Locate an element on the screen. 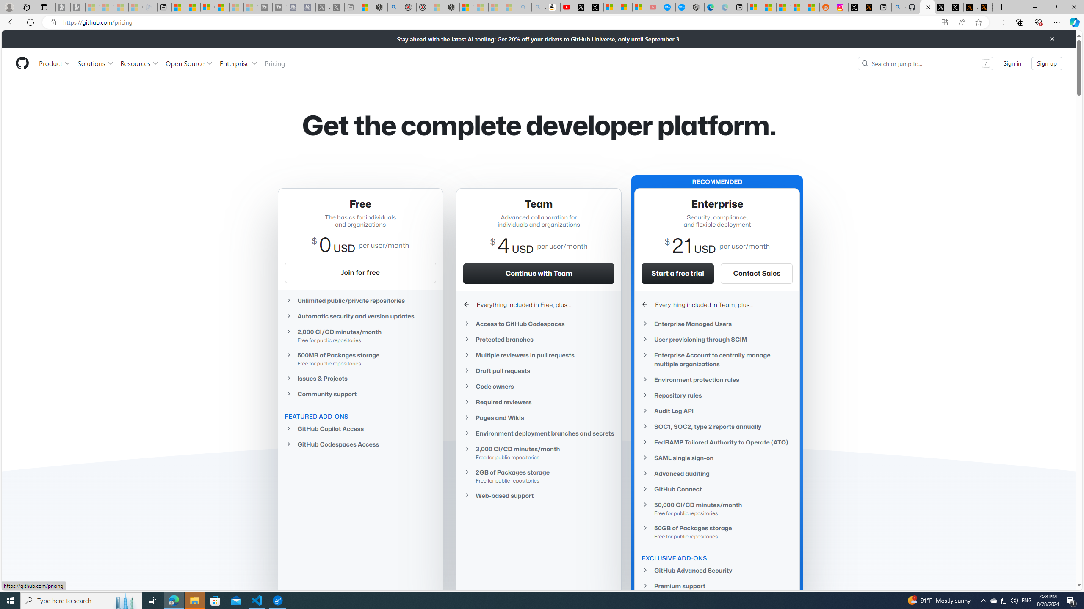 The width and height of the screenshot is (1084, 609). Open Source is located at coordinates (190, 63).